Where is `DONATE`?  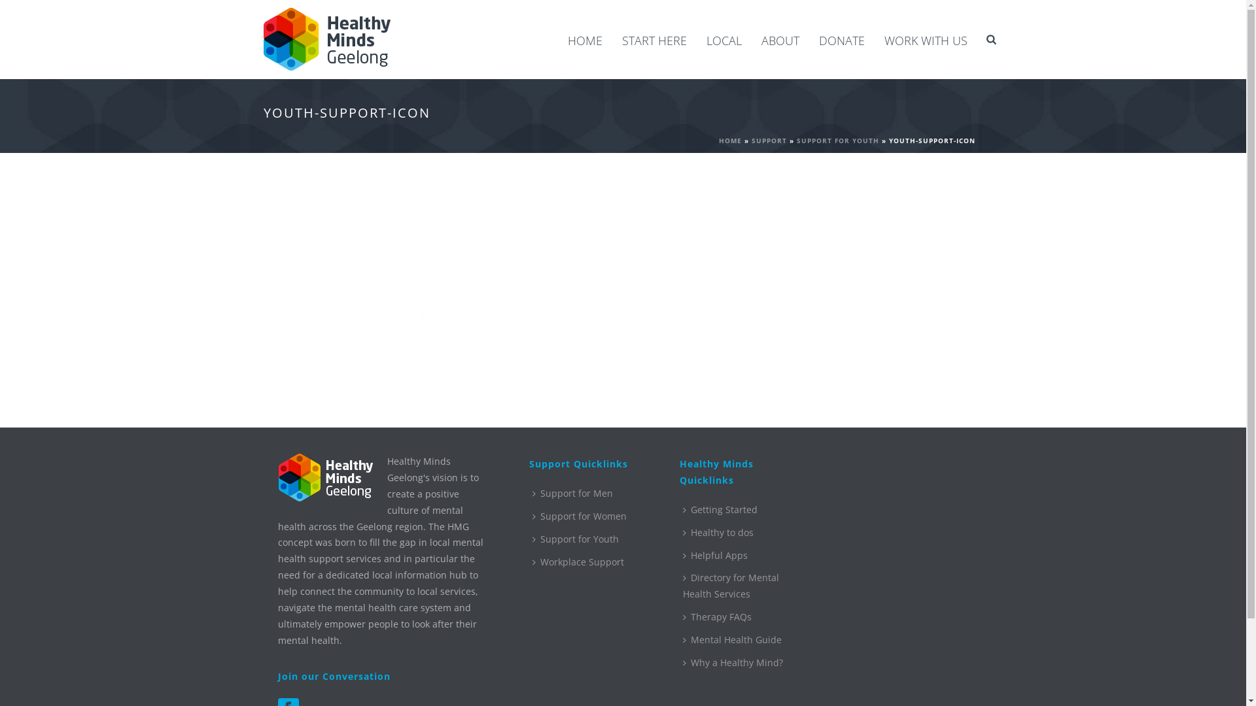
DONATE is located at coordinates (842, 41).